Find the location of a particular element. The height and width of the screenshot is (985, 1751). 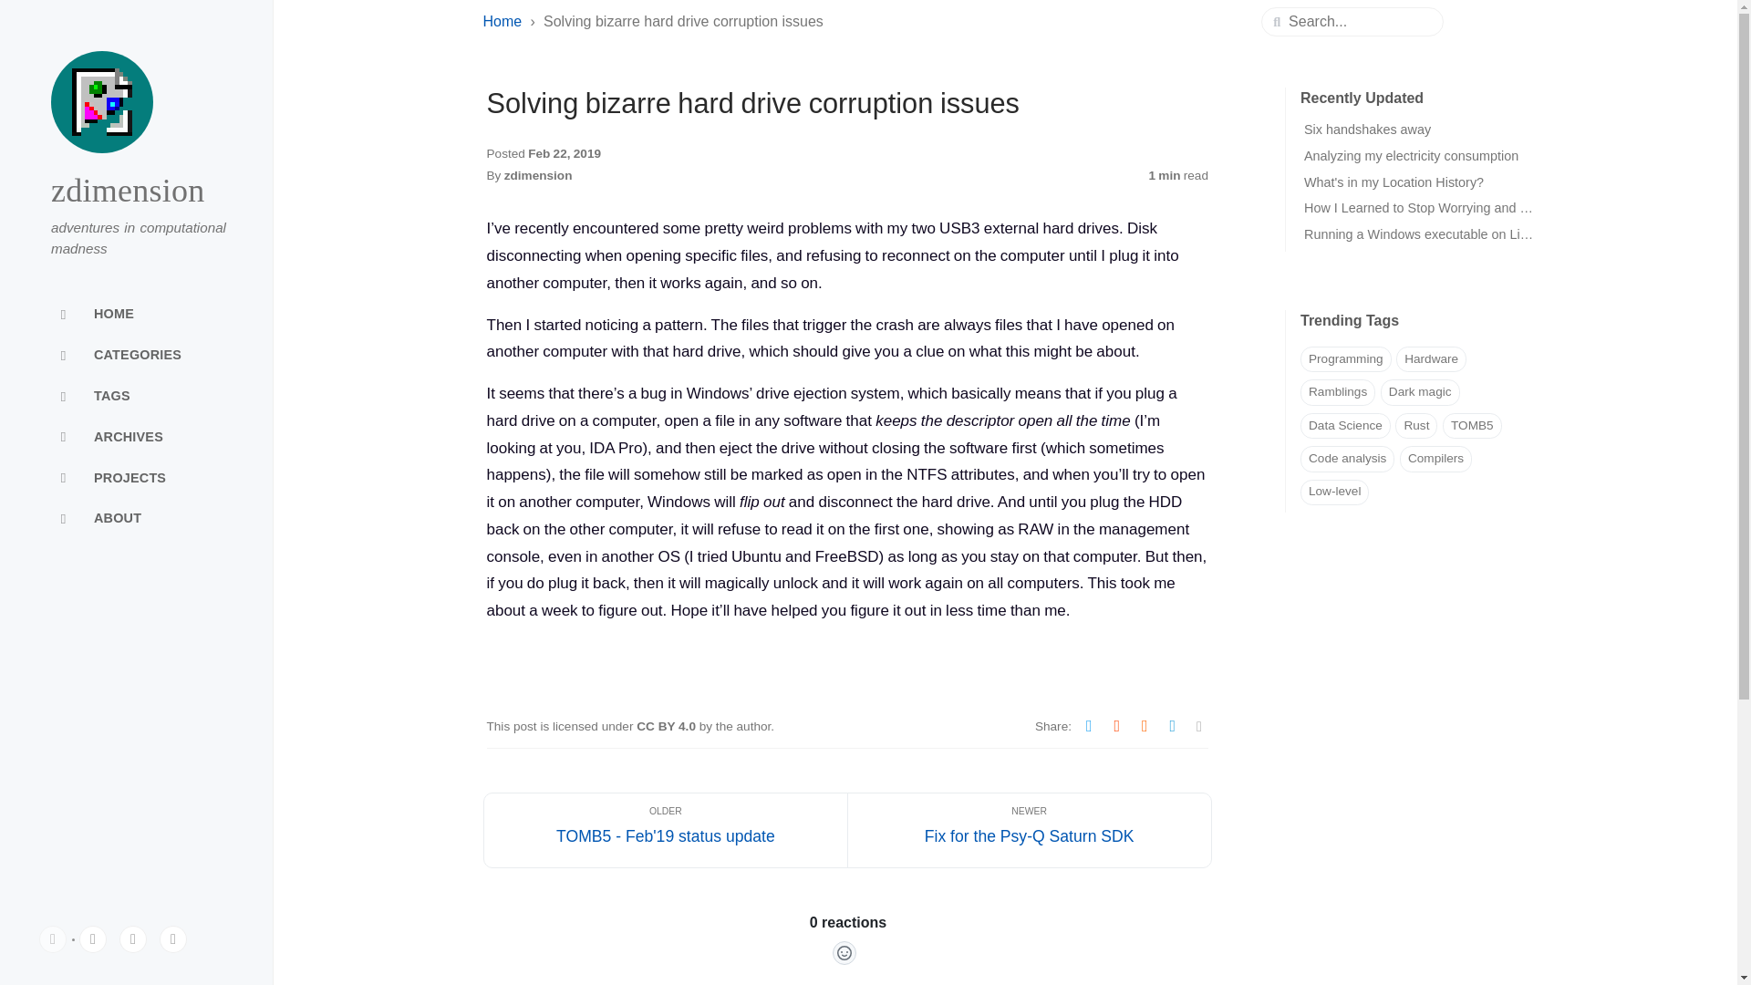

zdimension is located at coordinates (128, 190).